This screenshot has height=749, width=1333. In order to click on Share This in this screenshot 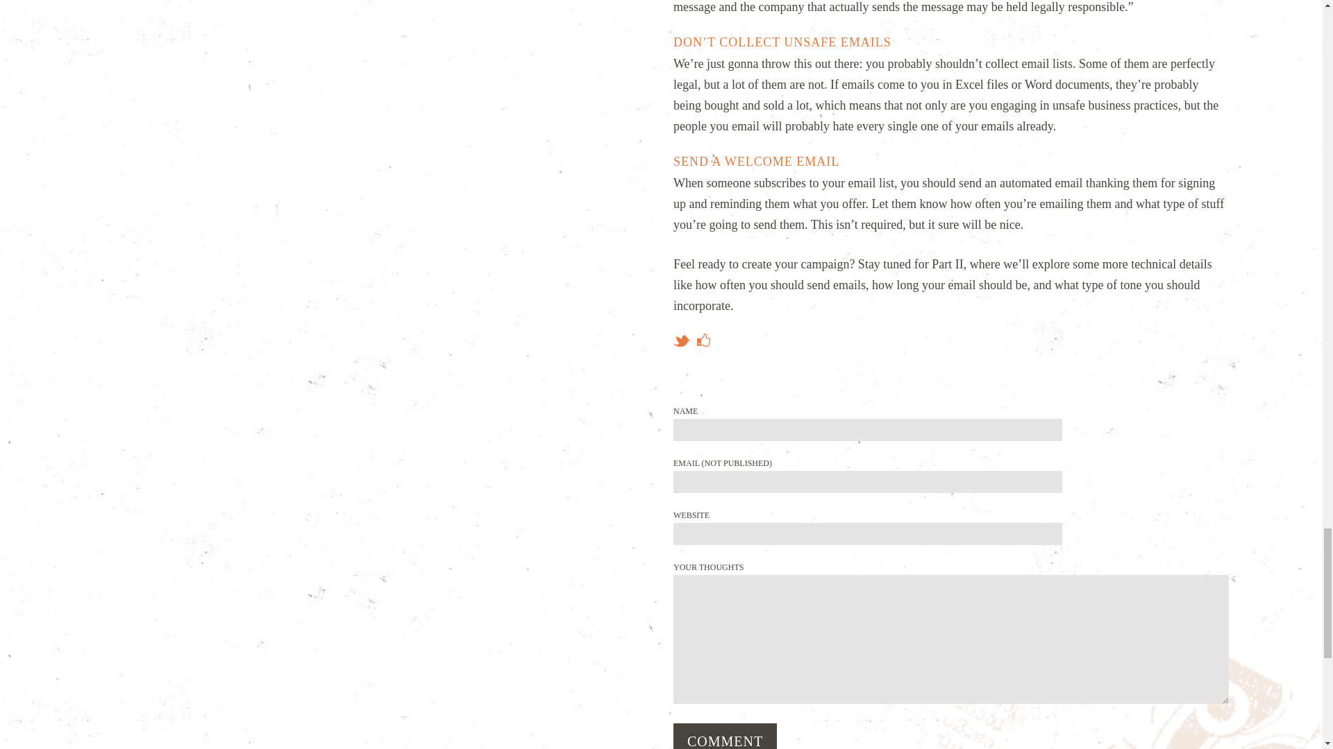, I will do `click(704, 340)`.